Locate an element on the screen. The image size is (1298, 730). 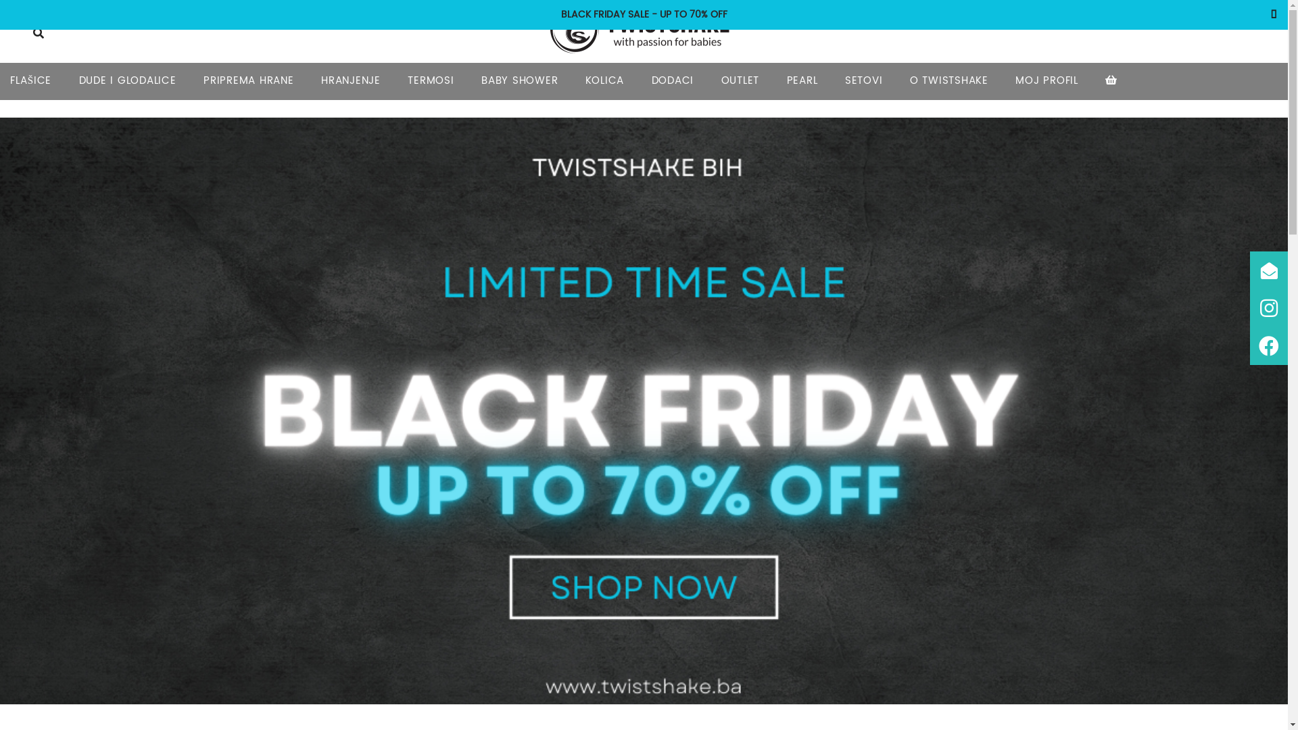
TERMOSI is located at coordinates (431, 82).